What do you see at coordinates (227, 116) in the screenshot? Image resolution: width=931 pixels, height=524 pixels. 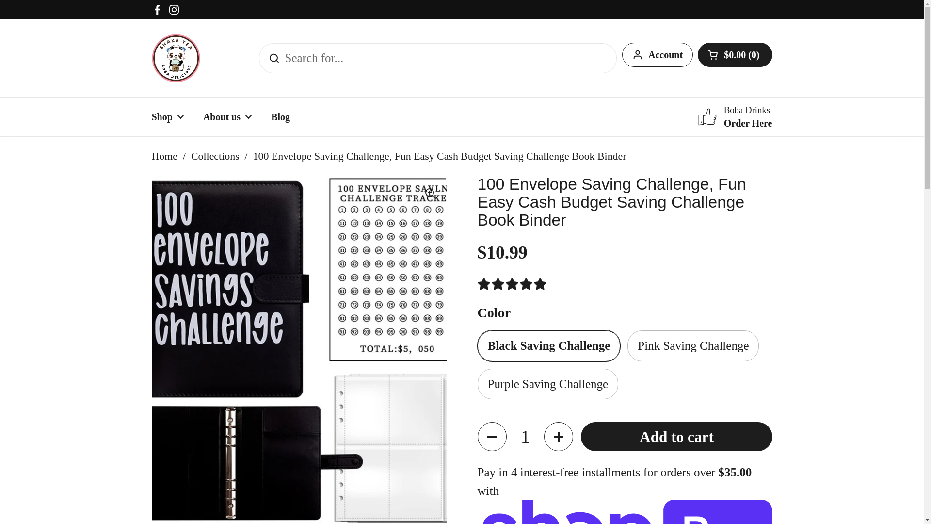 I see `Account` at bounding box center [227, 116].